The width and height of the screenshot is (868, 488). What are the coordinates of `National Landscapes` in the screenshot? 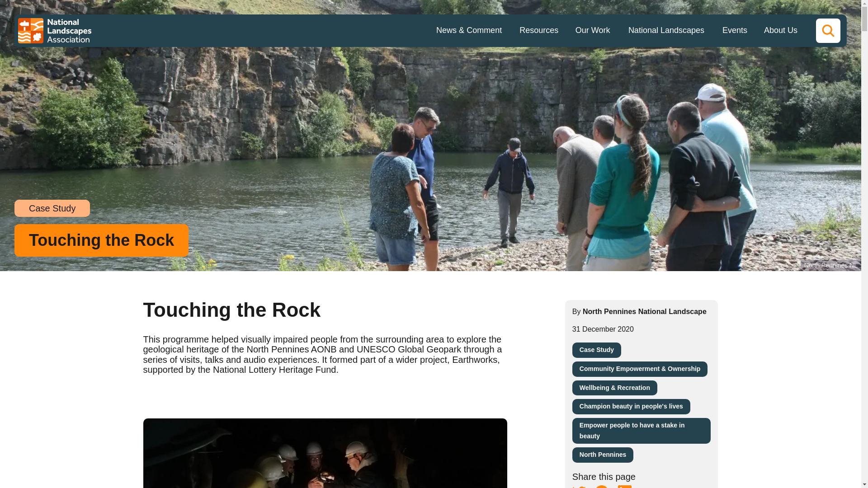 It's located at (666, 31).